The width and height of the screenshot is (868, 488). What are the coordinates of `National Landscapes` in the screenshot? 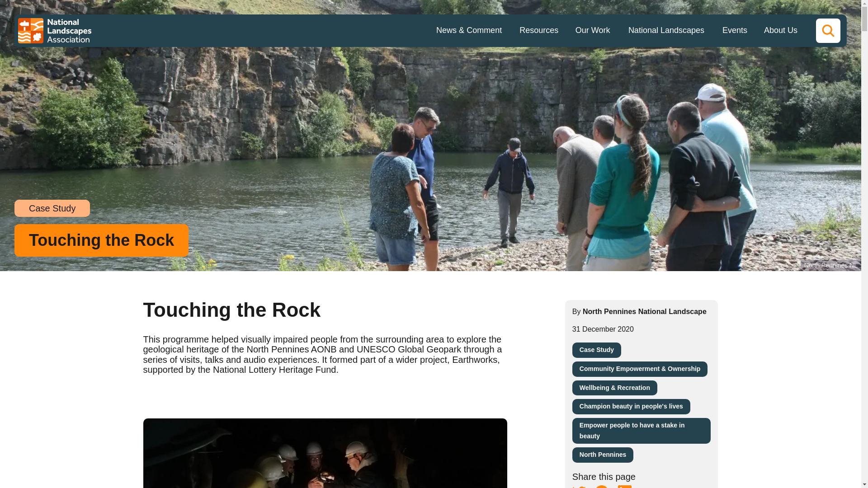 It's located at (666, 31).